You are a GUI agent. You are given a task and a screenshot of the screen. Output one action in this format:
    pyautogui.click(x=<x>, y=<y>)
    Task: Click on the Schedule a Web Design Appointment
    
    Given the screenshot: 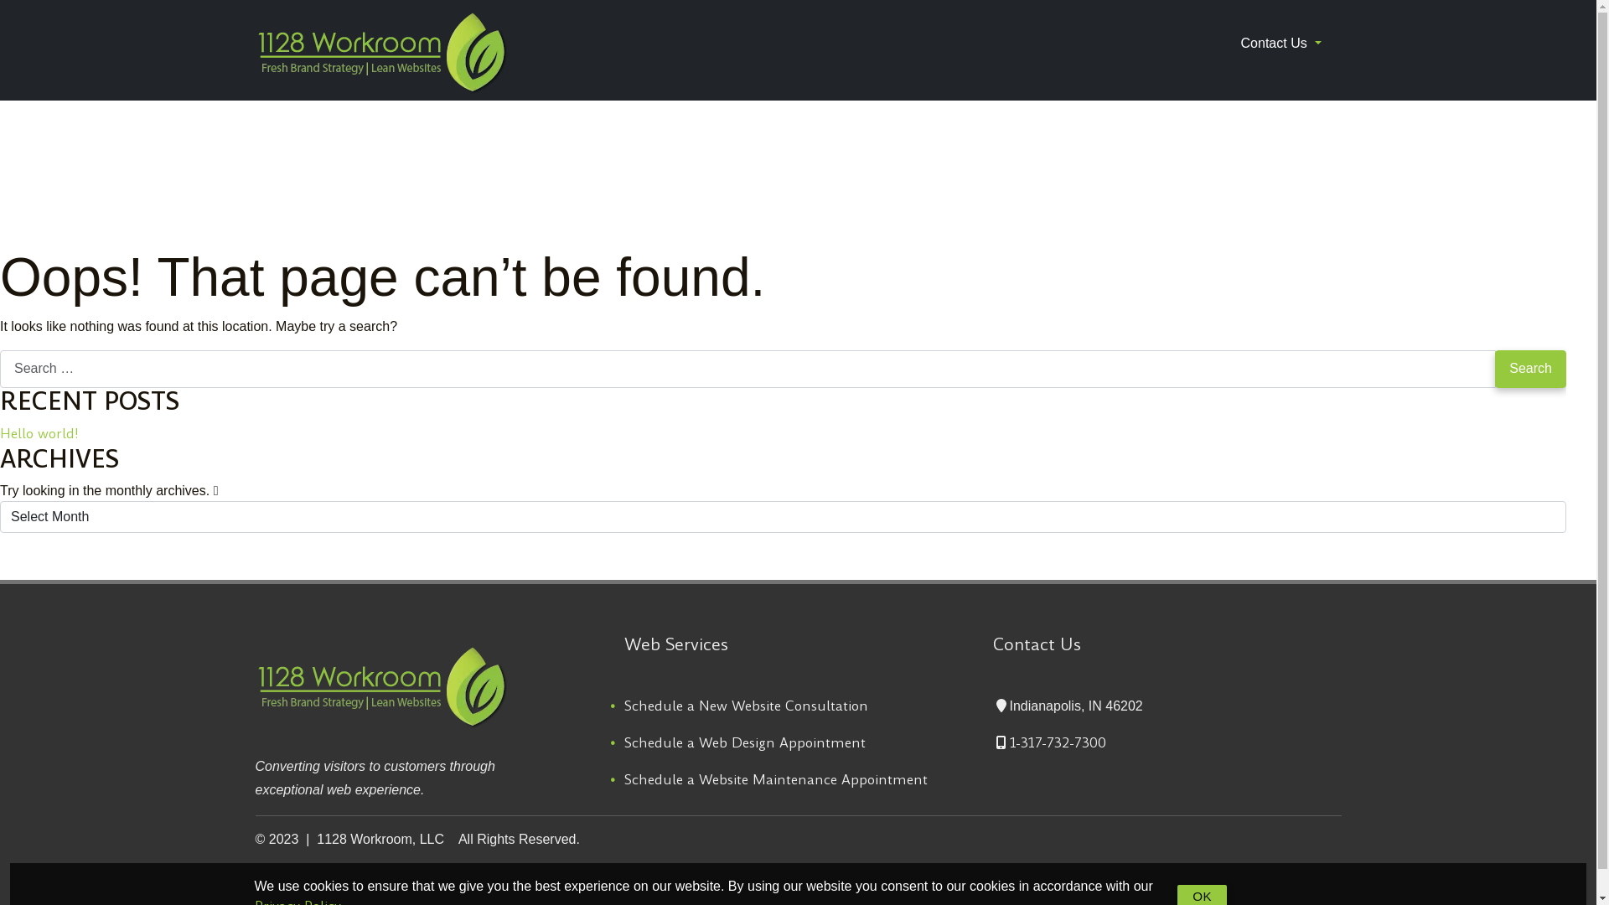 What is the action you would take?
    pyautogui.click(x=744, y=742)
    